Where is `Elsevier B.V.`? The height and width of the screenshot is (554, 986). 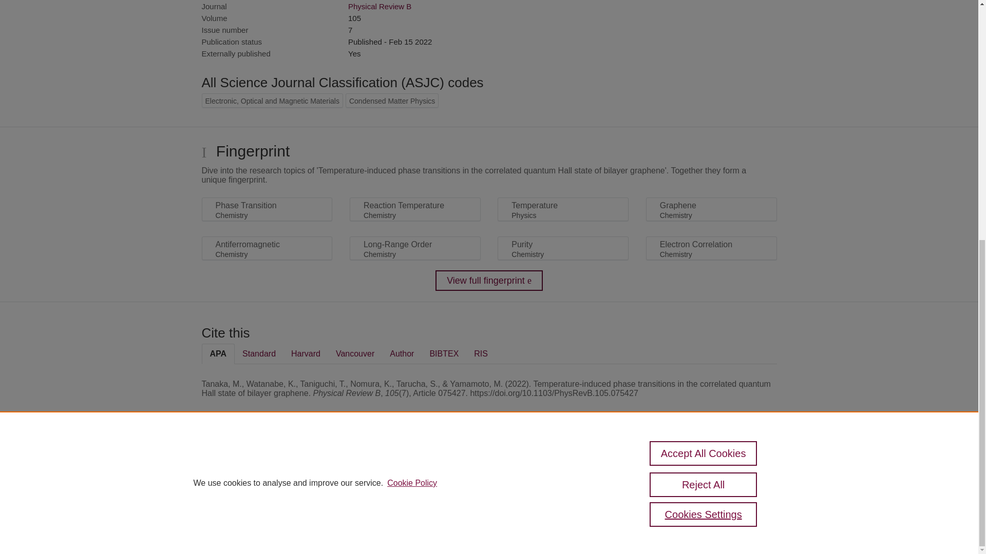 Elsevier B.V. is located at coordinates (343, 478).